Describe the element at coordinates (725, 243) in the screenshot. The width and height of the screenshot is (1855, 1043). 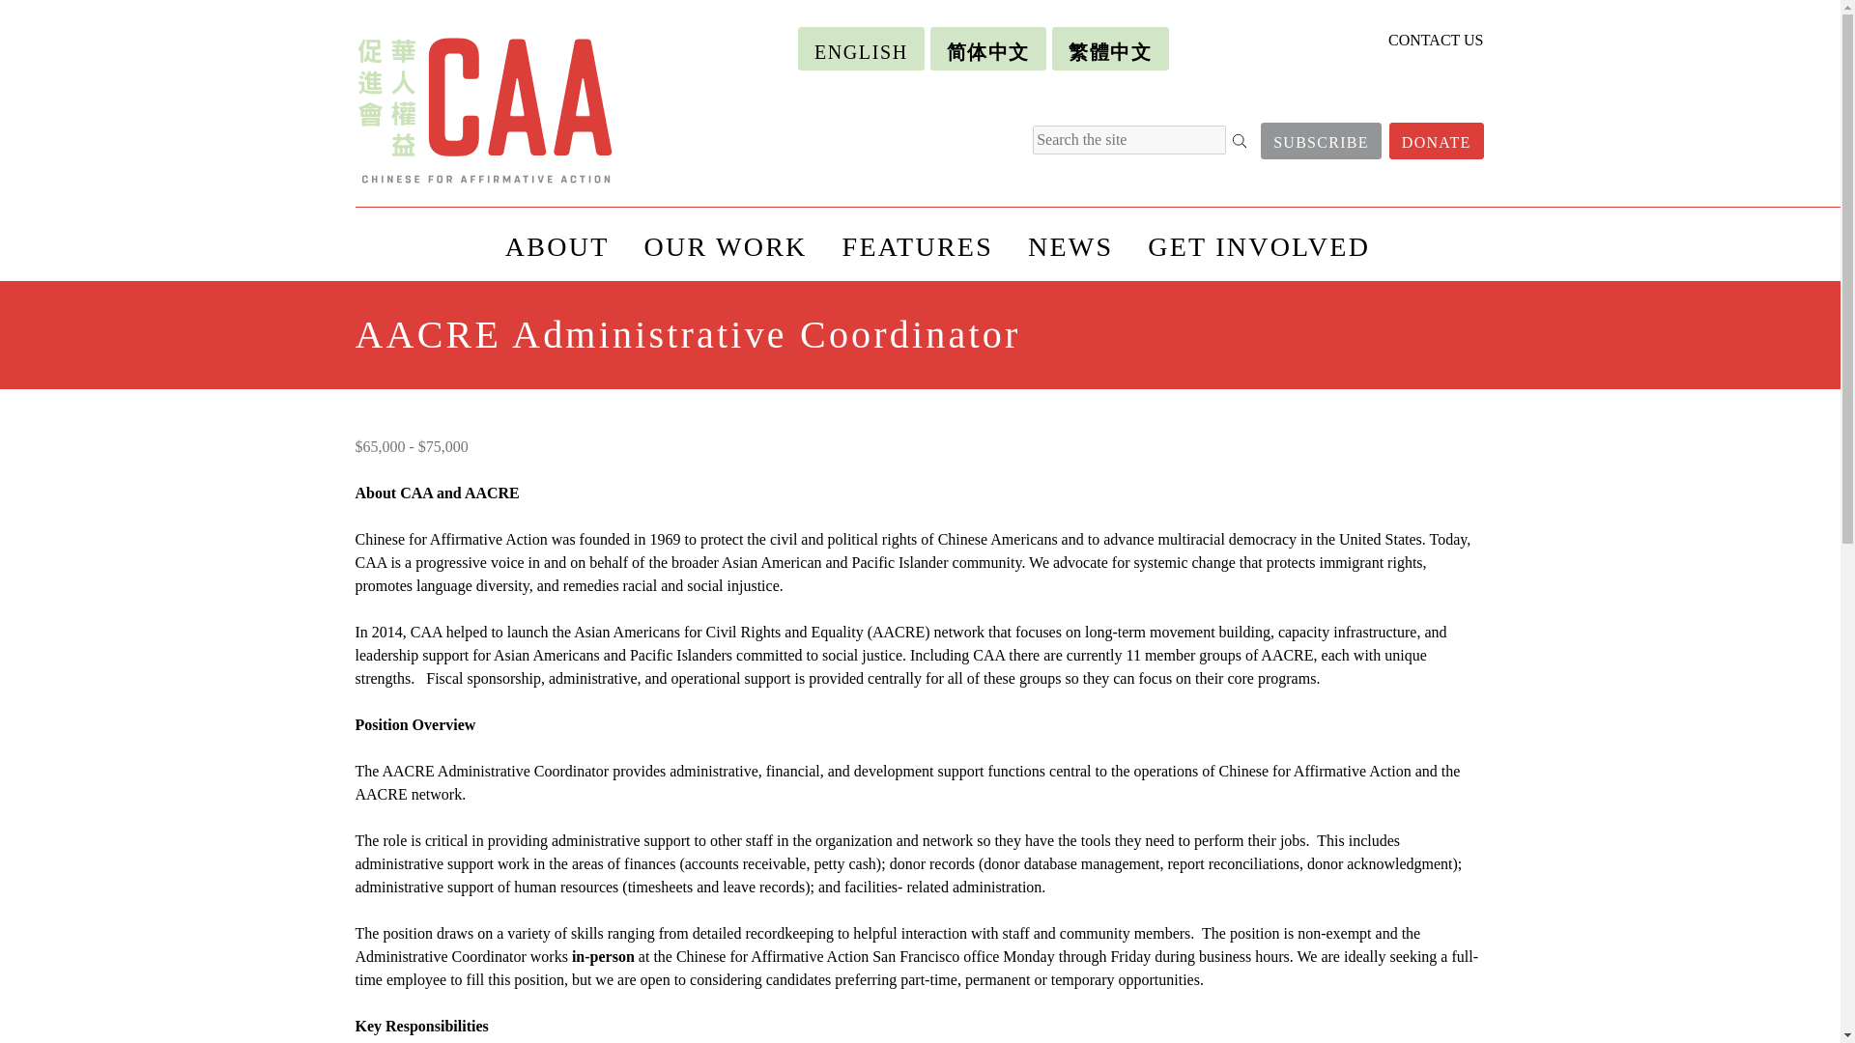
I see `OUR WORK` at that location.